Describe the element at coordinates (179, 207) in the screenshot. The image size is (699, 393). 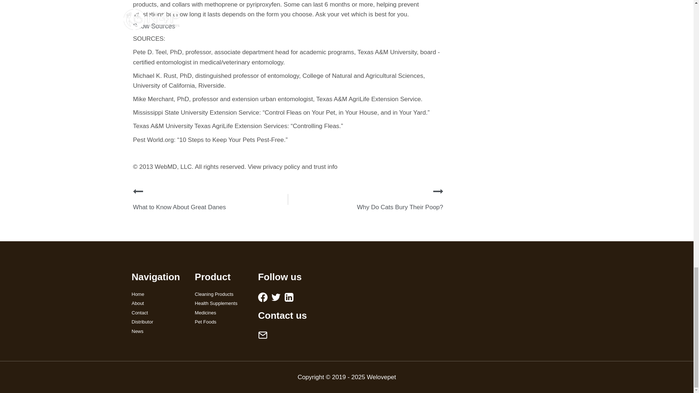
I see `What to Know About Great Danes` at that location.